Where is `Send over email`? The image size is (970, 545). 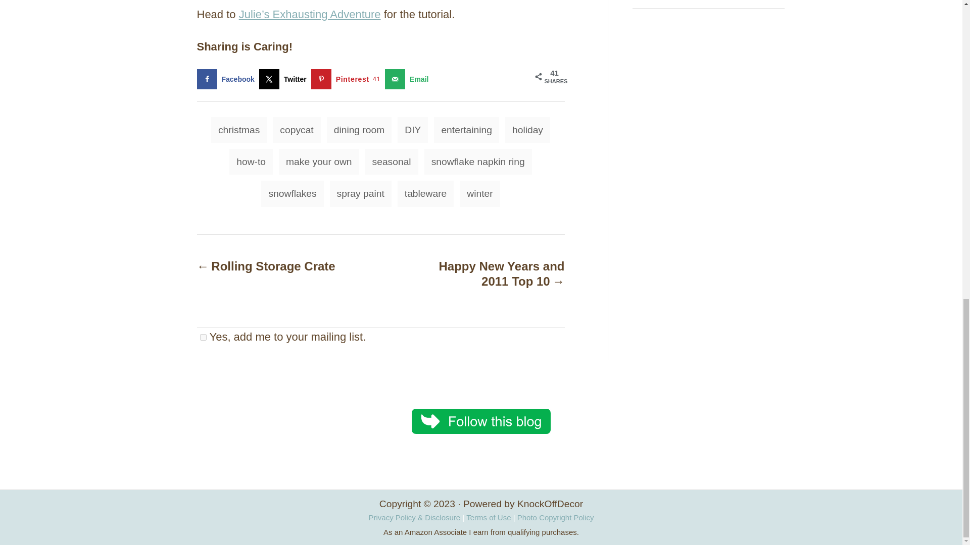
Send over email is located at coordinates (409, 79).